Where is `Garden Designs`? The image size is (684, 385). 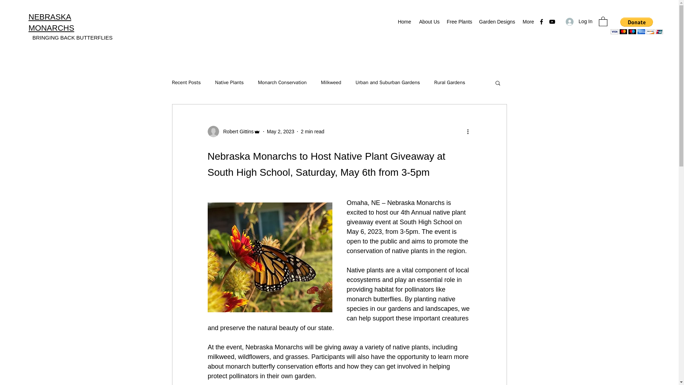 Garden Designs is located at coordinates (497, 21).